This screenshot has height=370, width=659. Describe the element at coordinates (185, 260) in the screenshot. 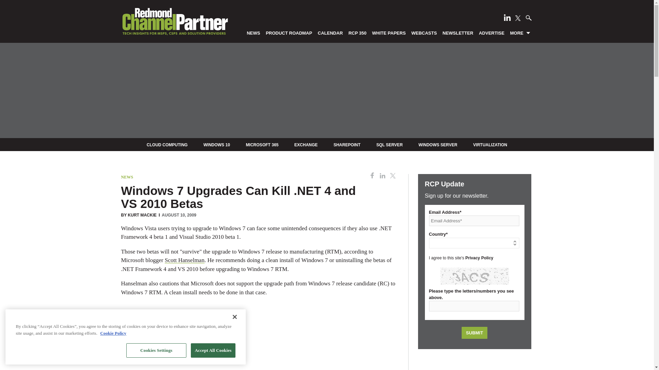

I see `Scott Hanselman` at that location.